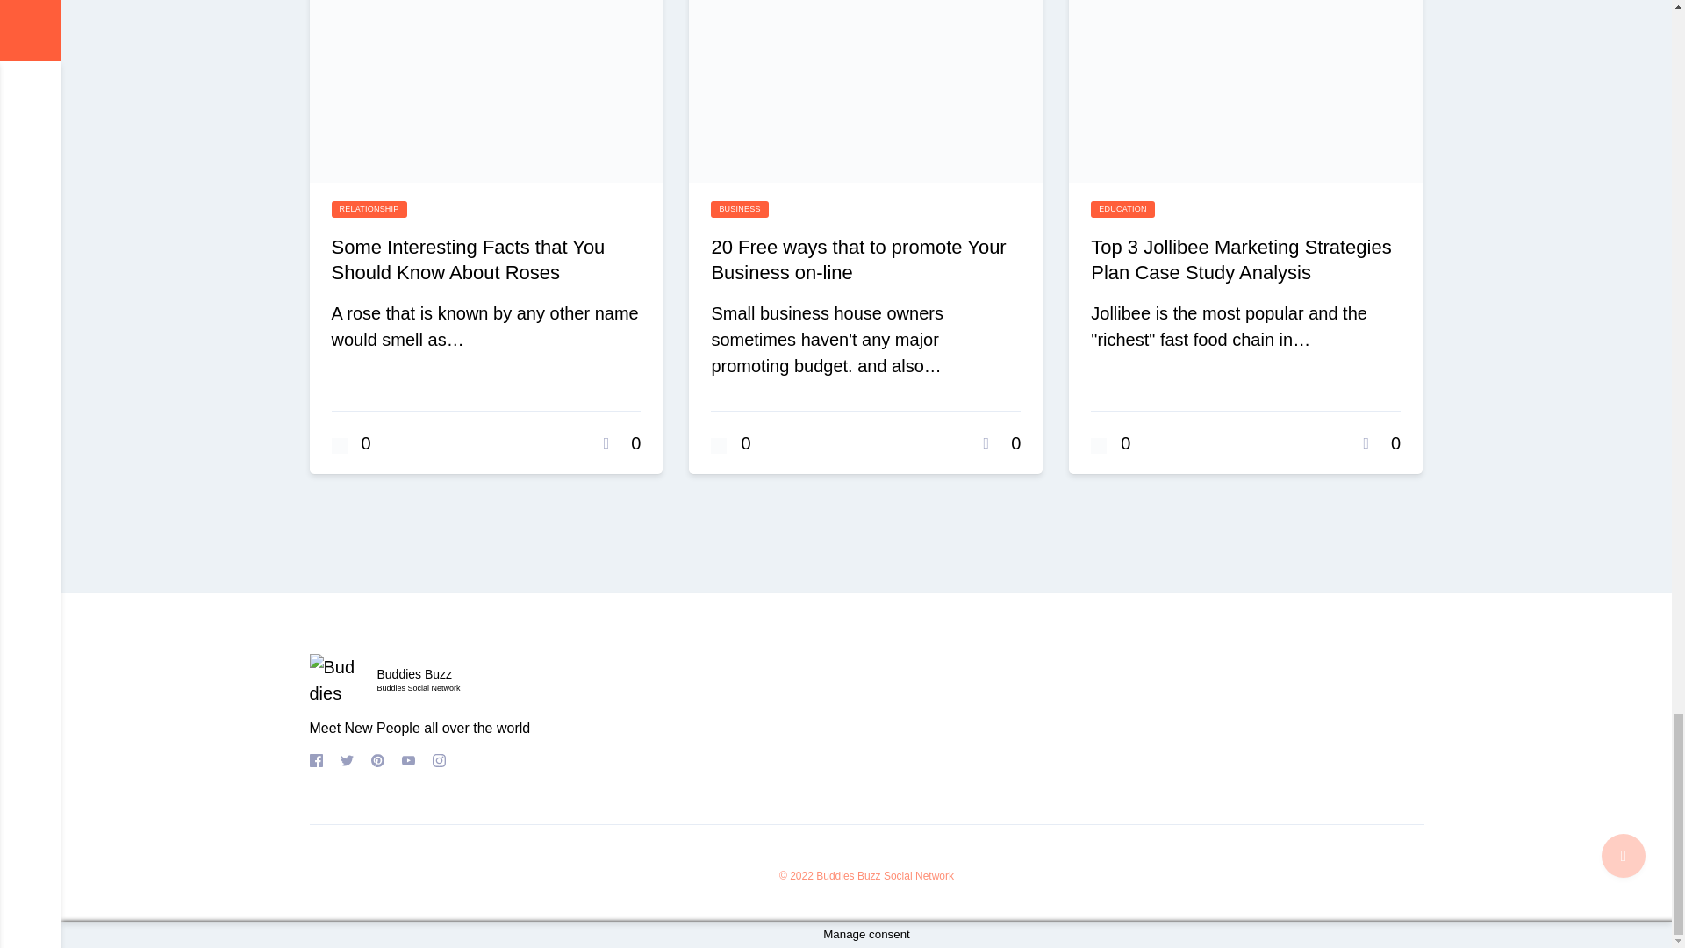 This screenshot has width=1685, height=948. I want to click on All posts from Education, so click(1122, 209).